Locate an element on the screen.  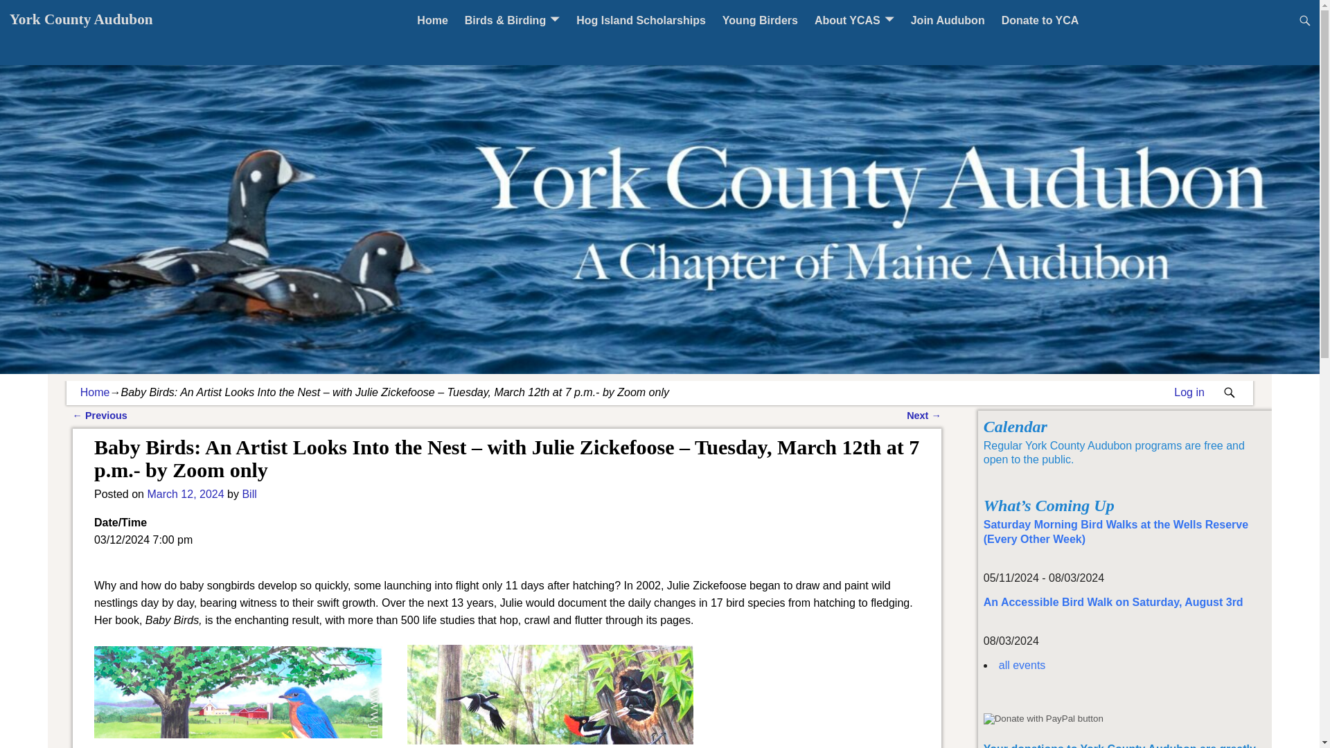
York County Audubon is located at coordinates (80, 19).